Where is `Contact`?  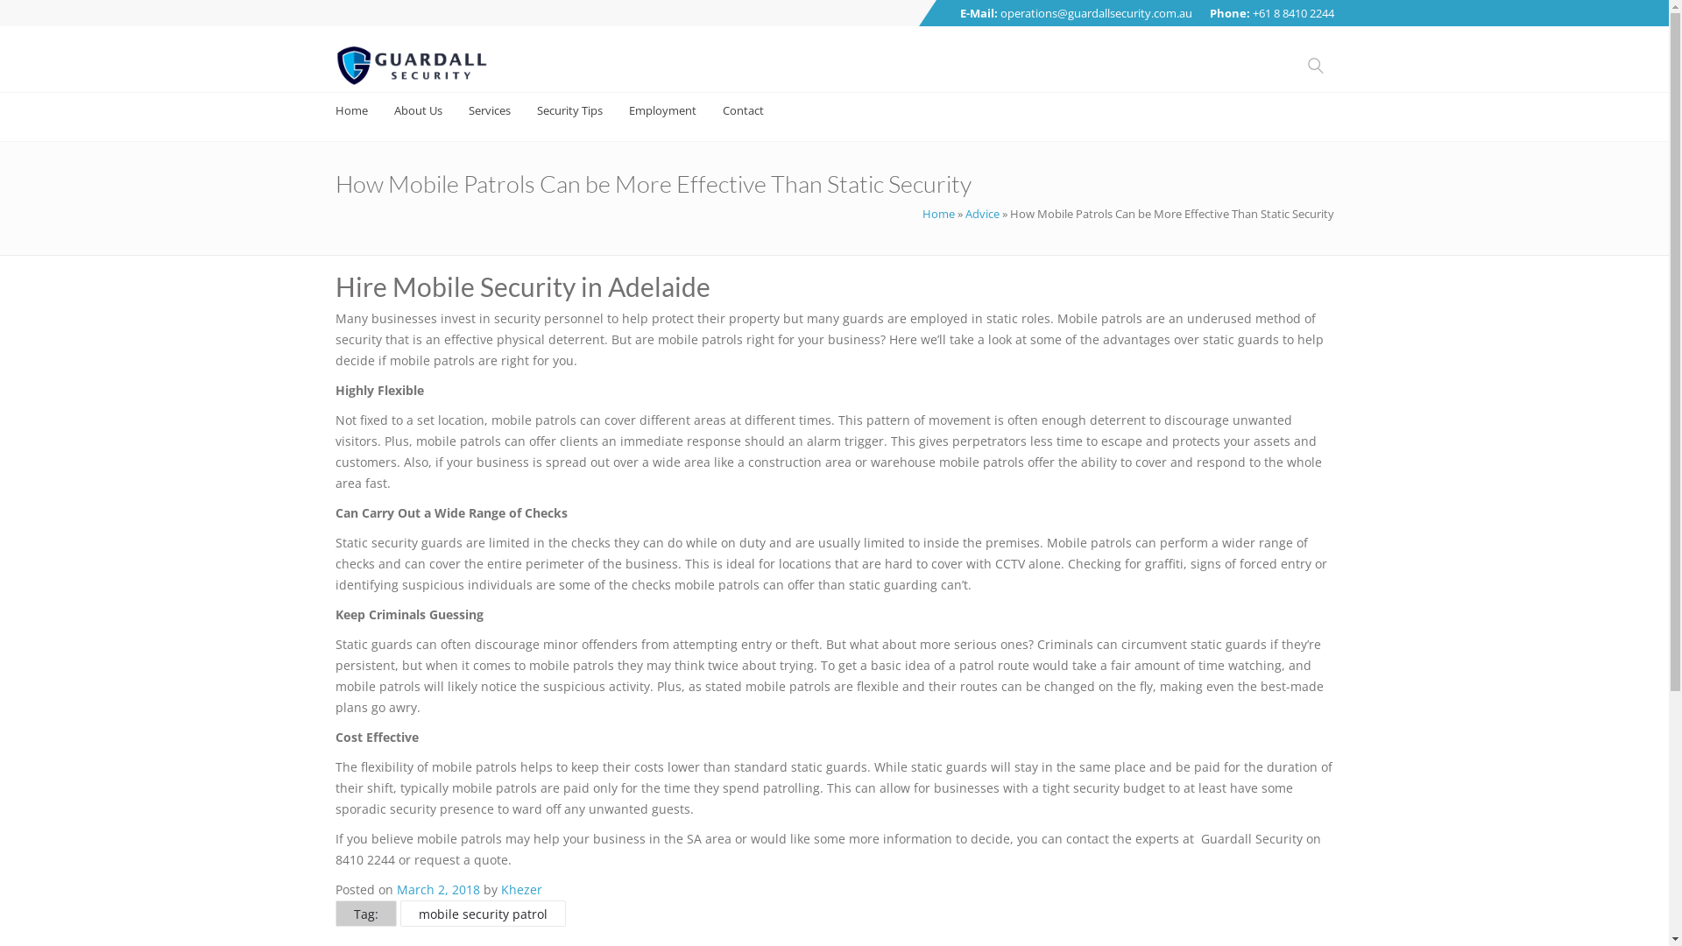
Contact is located at coordinates (743, 110).